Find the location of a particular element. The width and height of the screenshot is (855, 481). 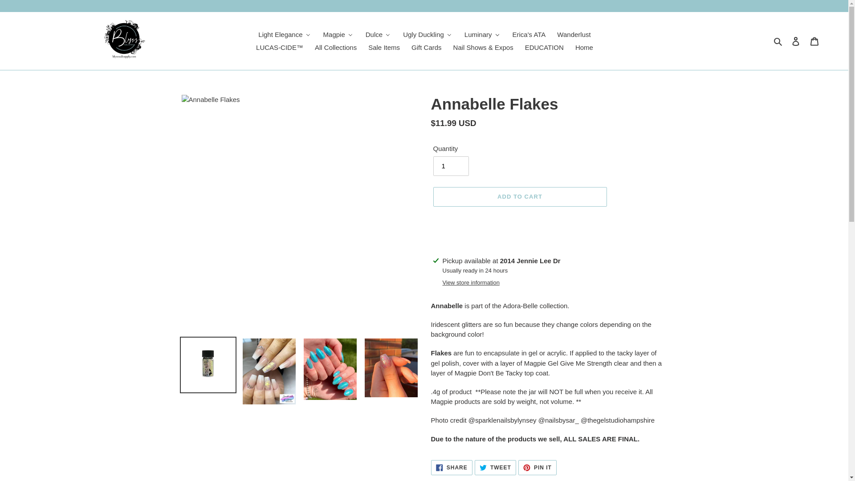

Dulce is located at coordinates (378, 34).